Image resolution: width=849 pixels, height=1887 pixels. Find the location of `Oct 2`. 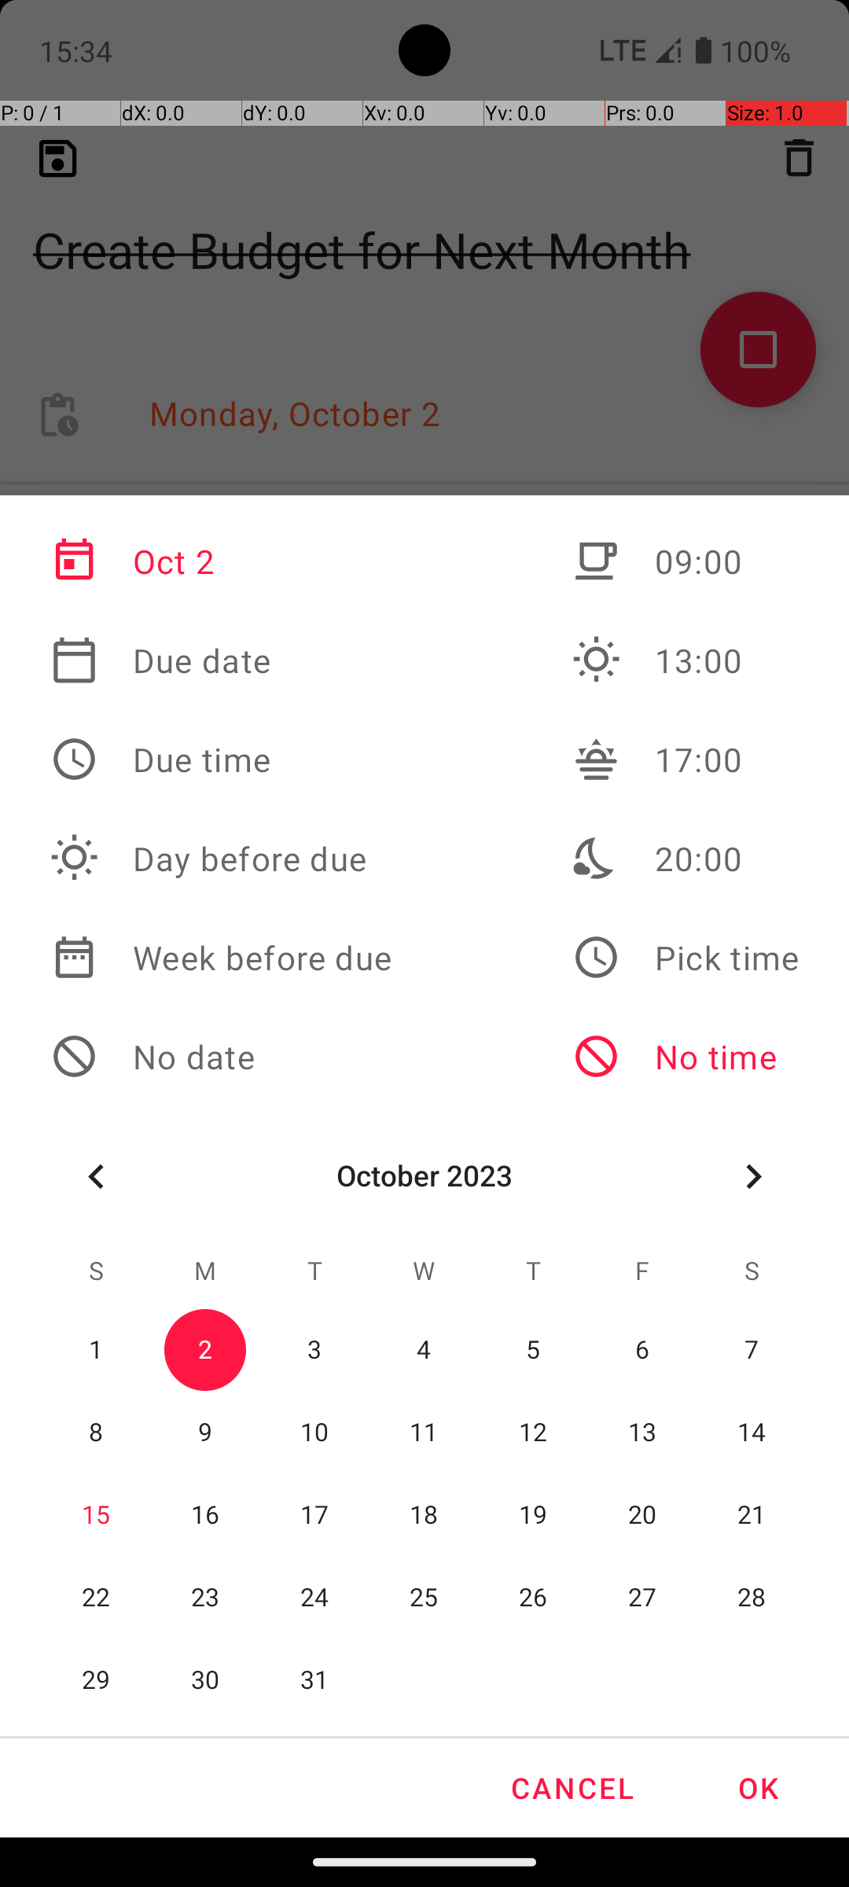

Oct 2 is located at coordinates (221, 561).